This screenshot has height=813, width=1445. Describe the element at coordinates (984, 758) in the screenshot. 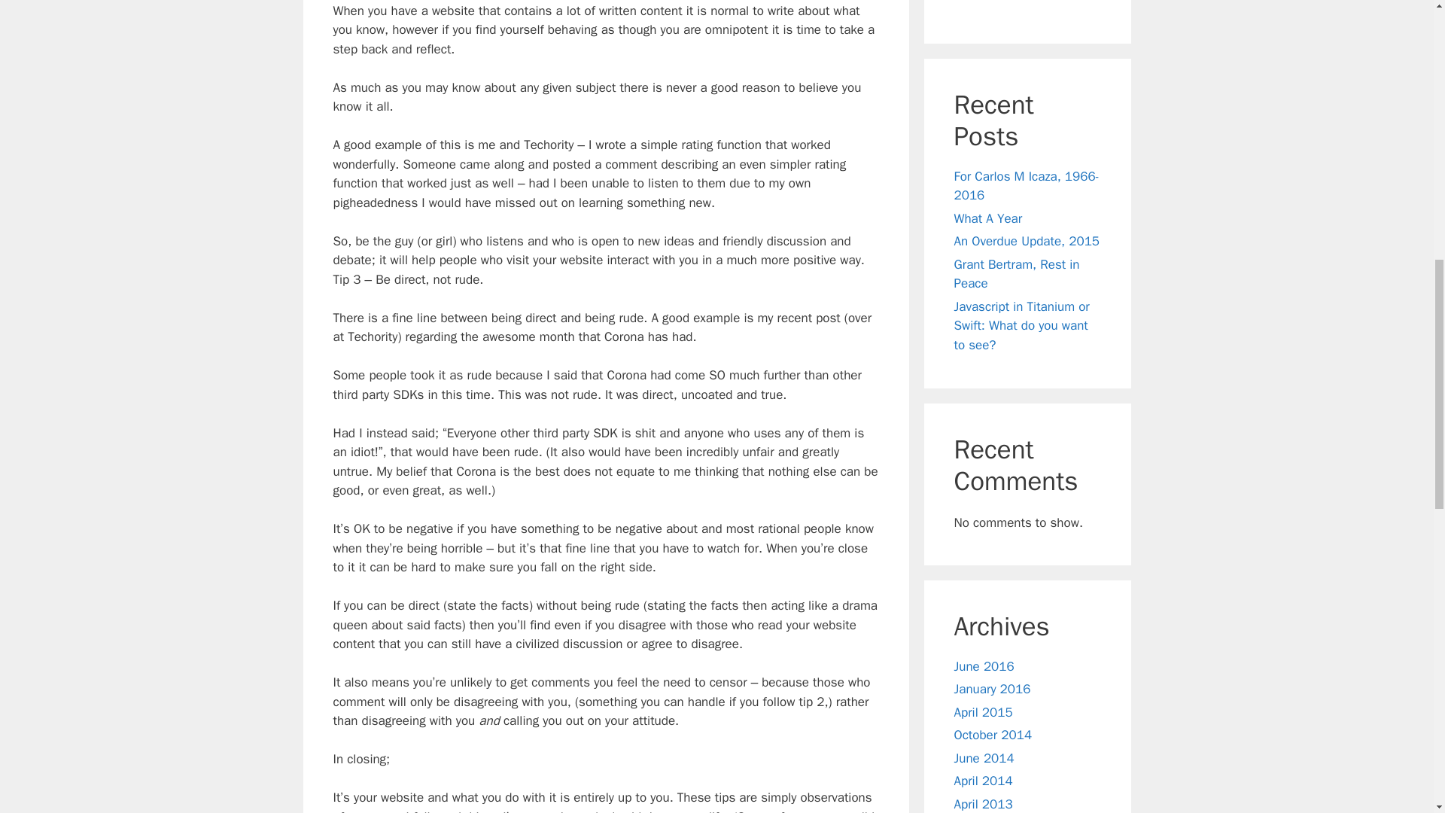

I see `June 2014` at that location.